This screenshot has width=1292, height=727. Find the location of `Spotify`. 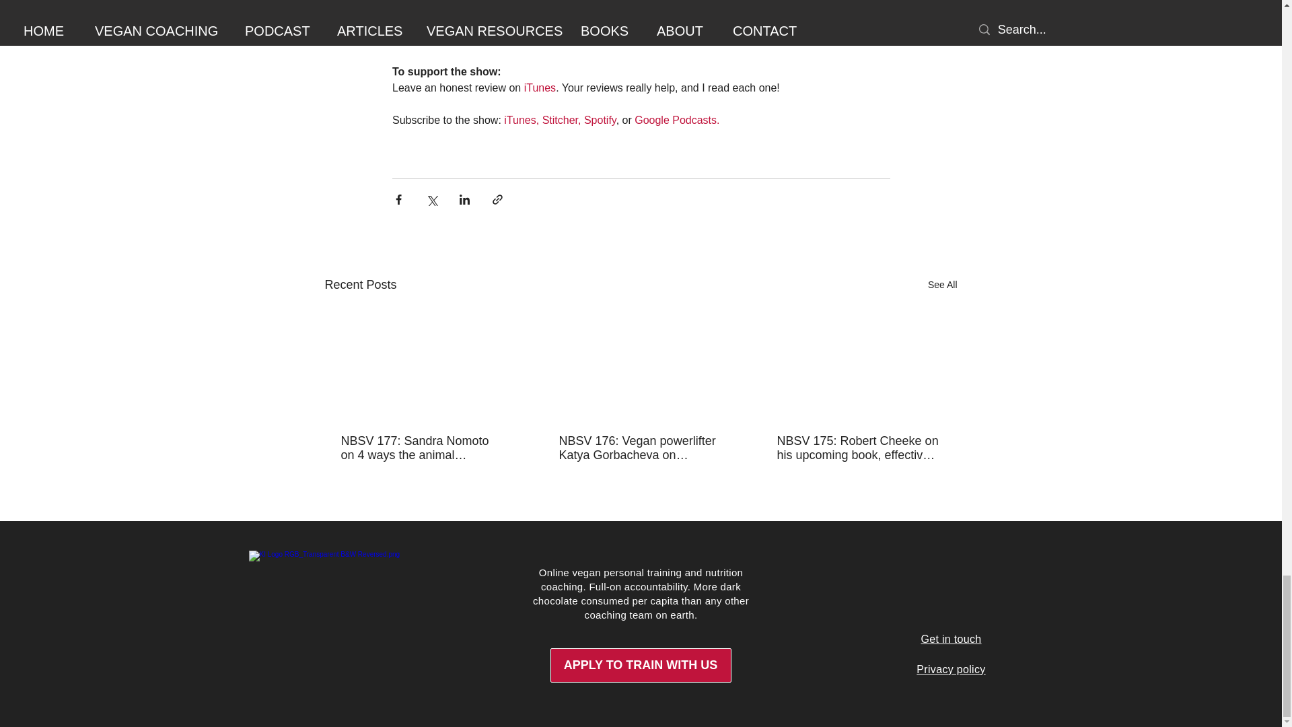

Spotify is located at coordinates (600, 120).